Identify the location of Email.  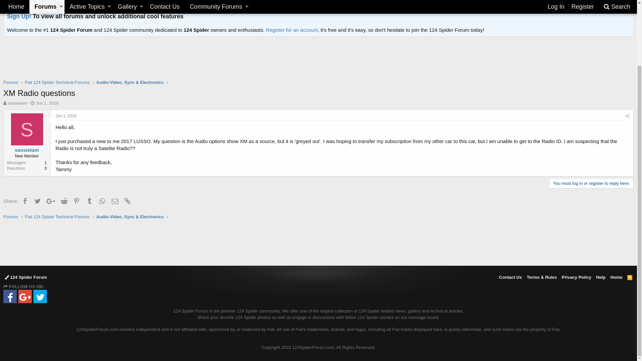
(115, 277).